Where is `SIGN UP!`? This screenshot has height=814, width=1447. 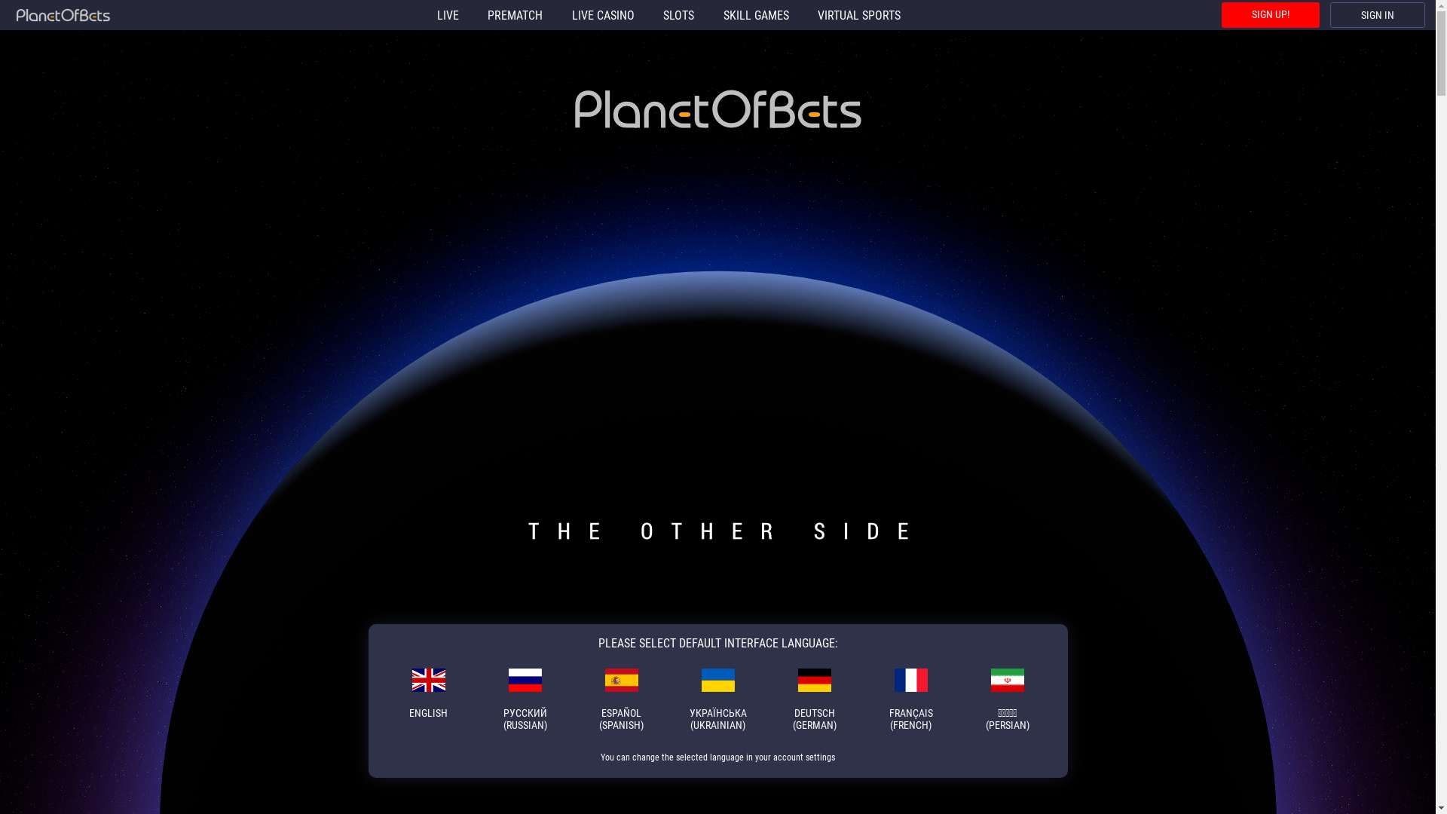 SIGN UP! is located at coordinates (1271, 15).